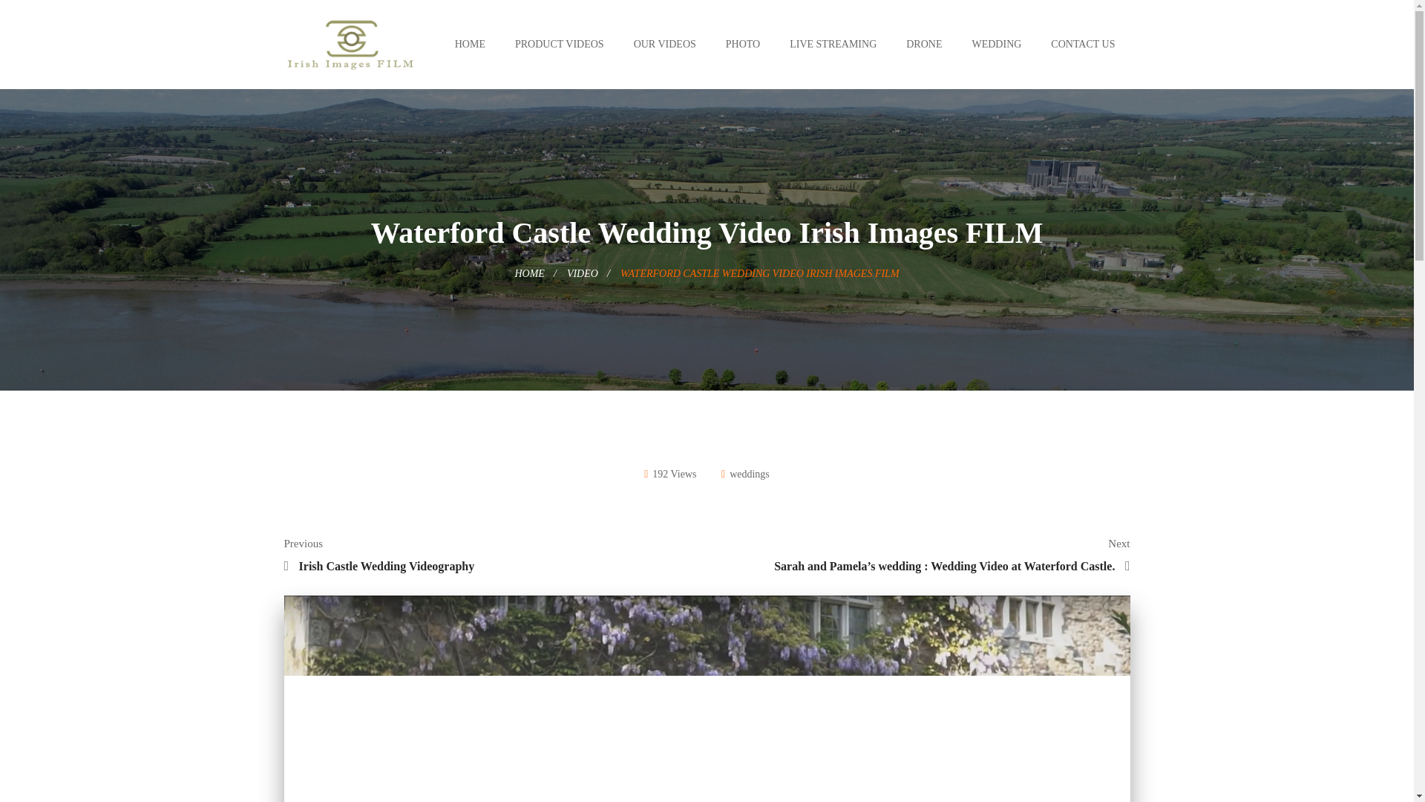  Describe the element at coordinates (583, 273) in the screenshot. I see `Video` at that location.